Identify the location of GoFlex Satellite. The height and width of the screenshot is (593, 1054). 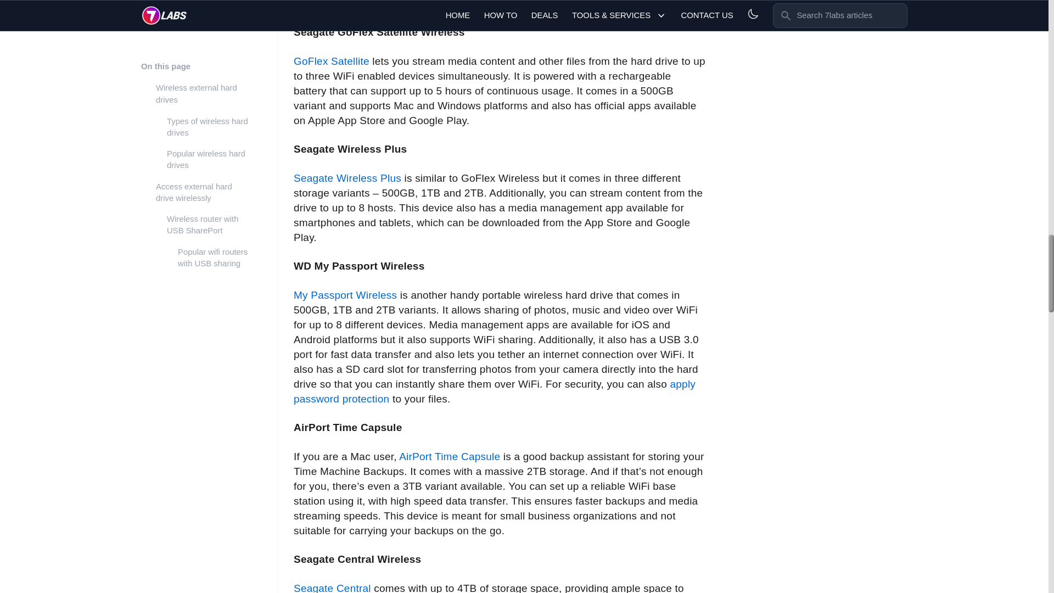
(332, 61).